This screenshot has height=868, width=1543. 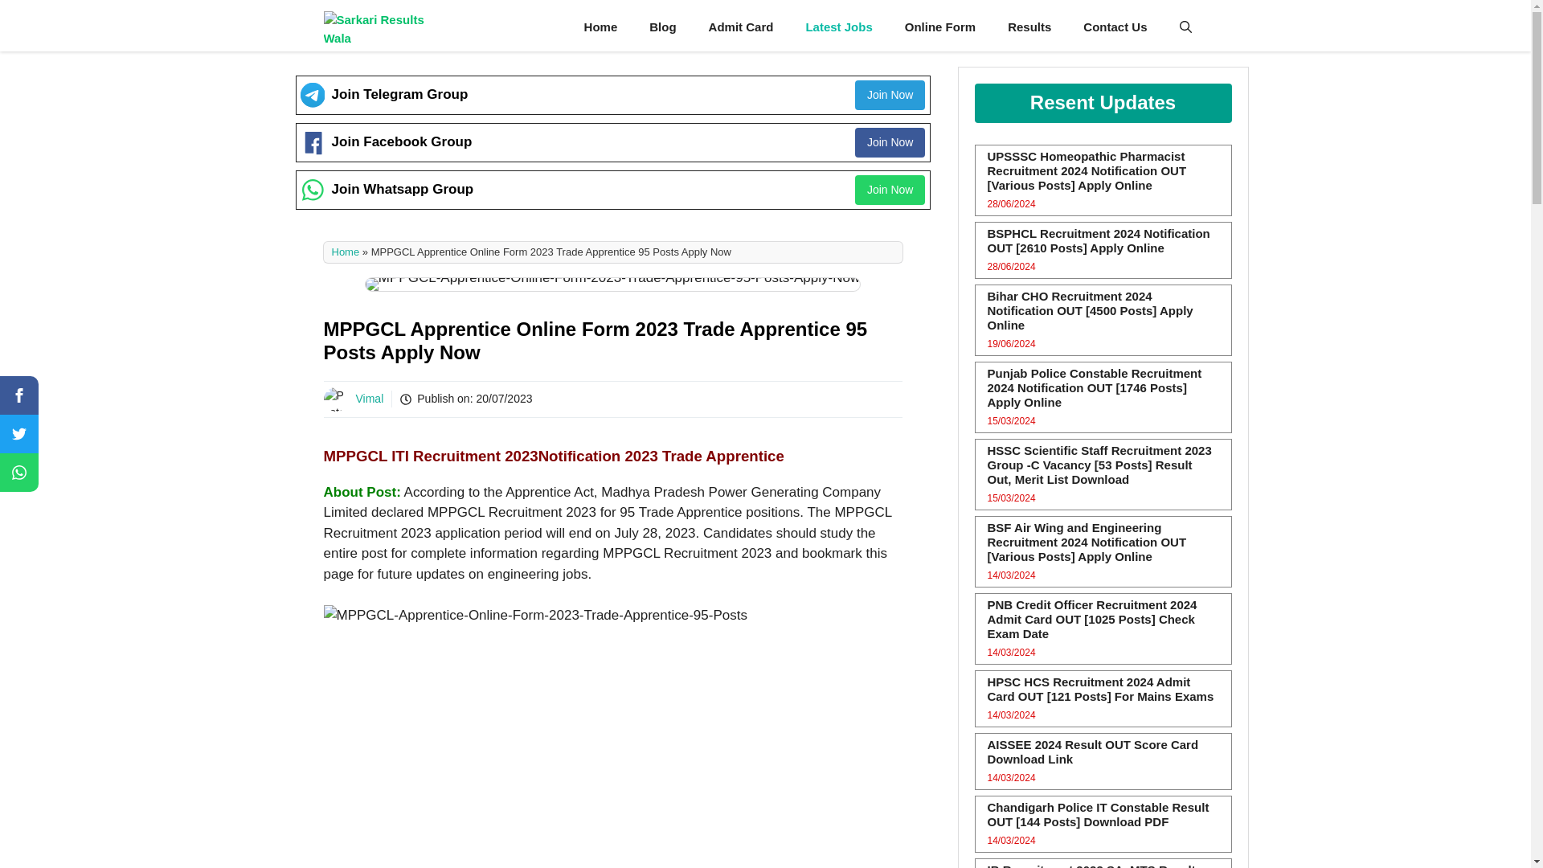 I want to click on Latest Jobs, so click(x=838, y=27).